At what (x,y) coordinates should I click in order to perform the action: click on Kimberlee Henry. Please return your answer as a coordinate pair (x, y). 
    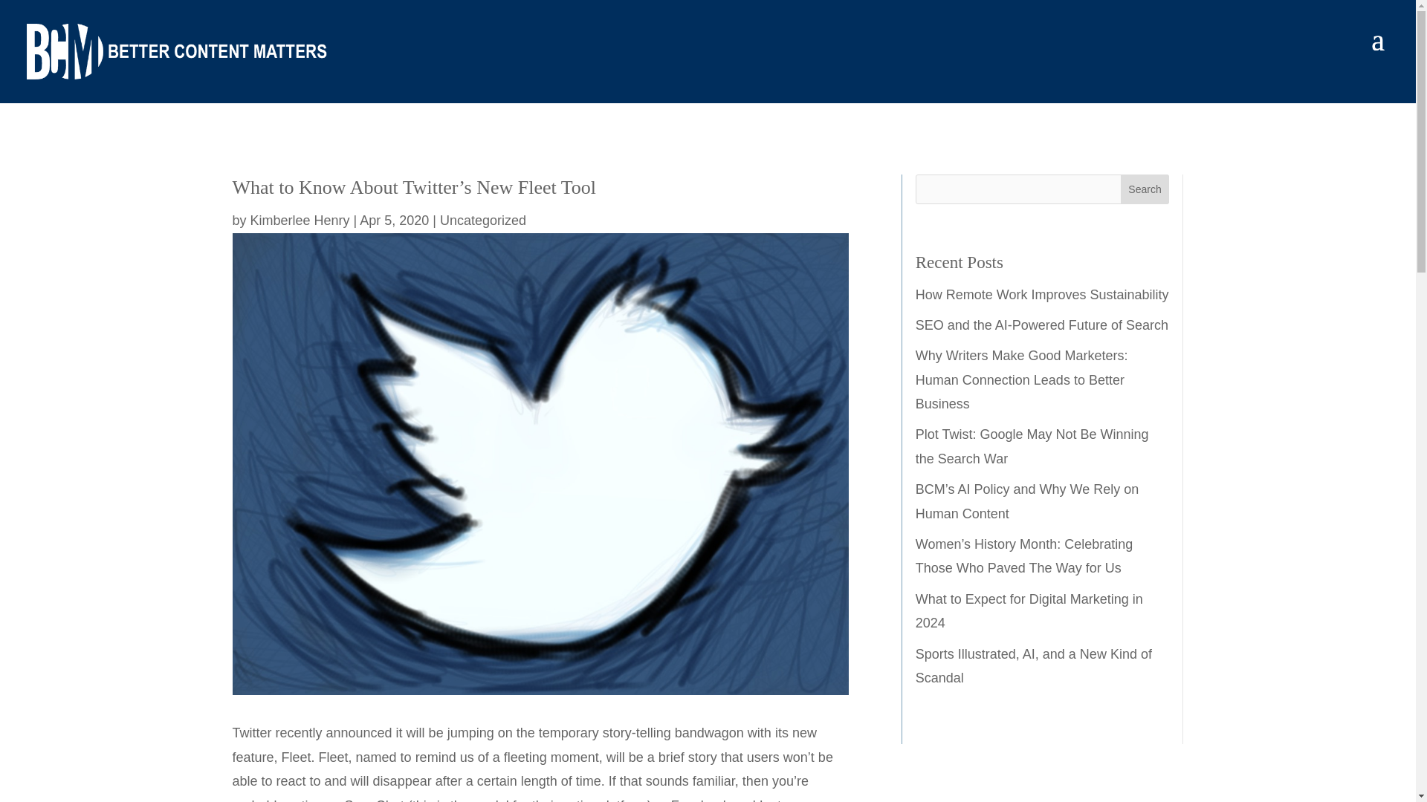
    Looking at the image, I should click on (300, 220).